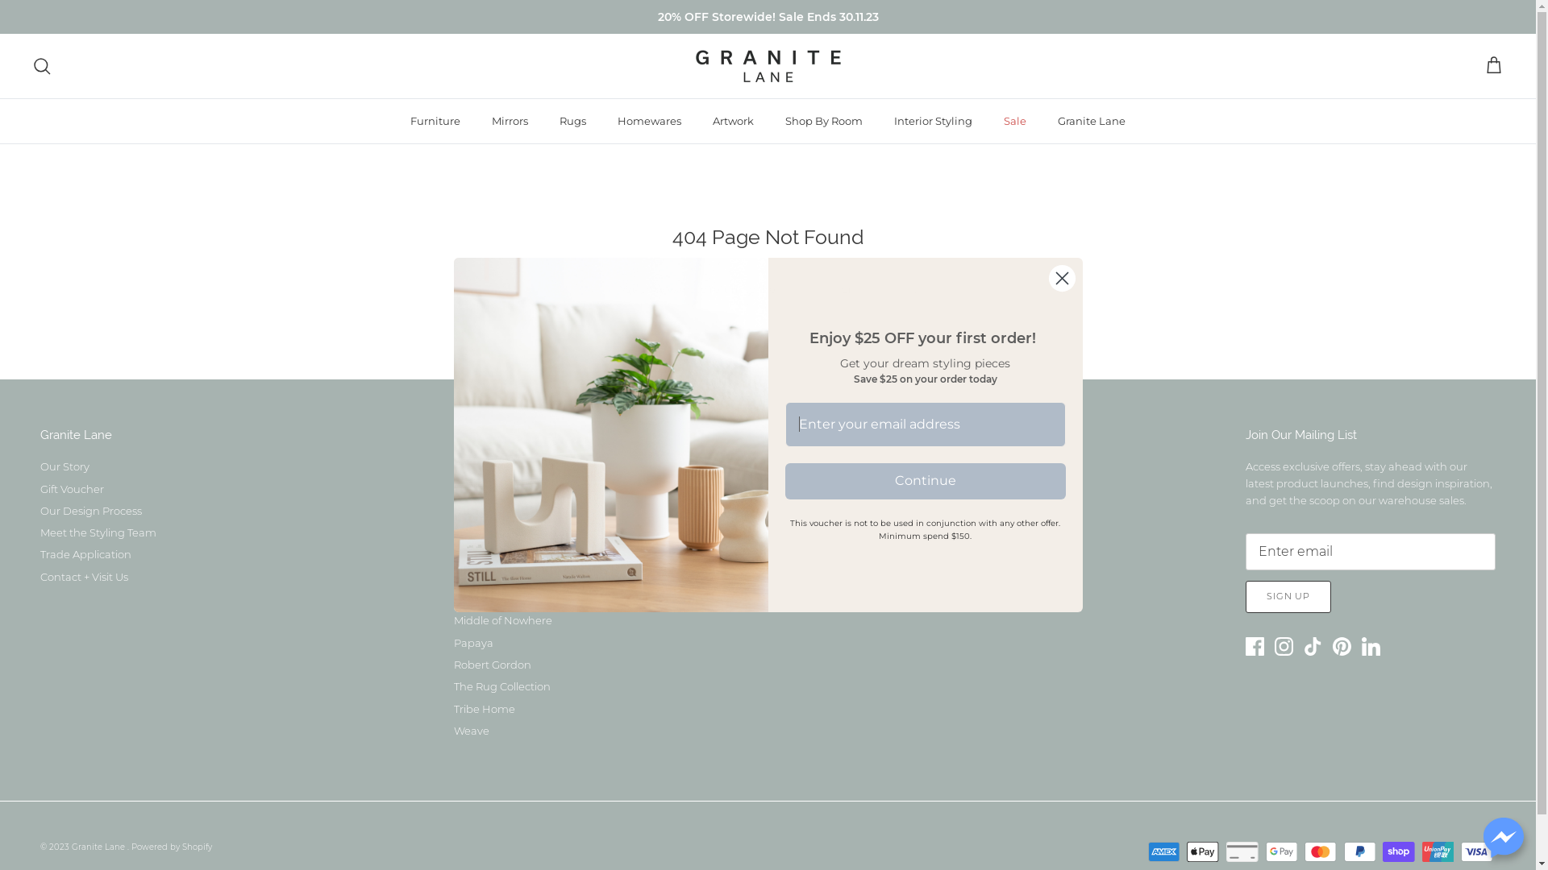 This screenshot has height=870, width=1548. What do you see at coordinates (808, 289) in the screenshot?
I see `home page` at bounding box center [808, 289].